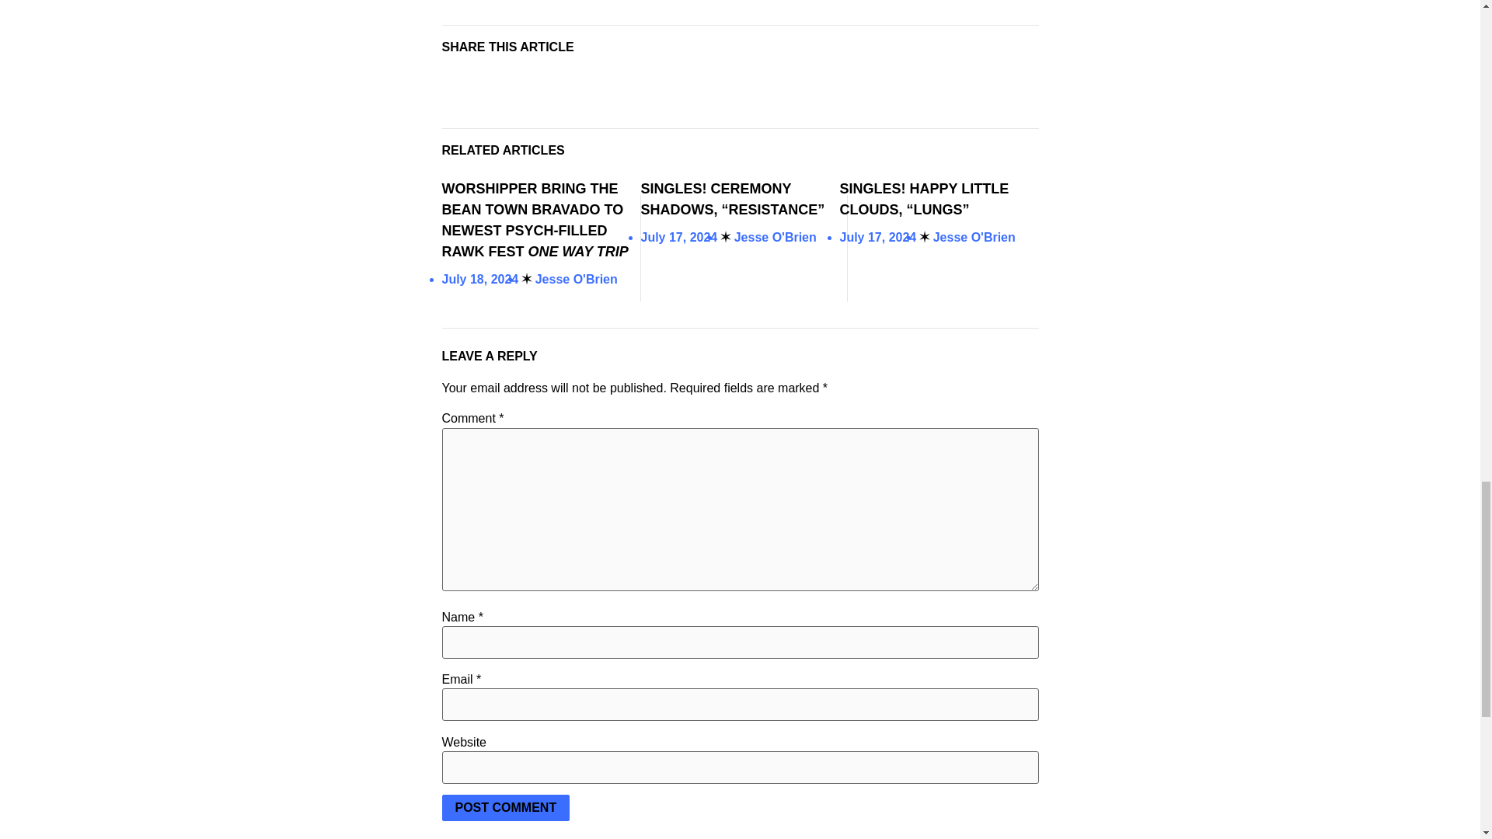  What do you see at coordinates (505, 808) in the screenshot?
I see `Post Comment` at bounding box center [505, 808].